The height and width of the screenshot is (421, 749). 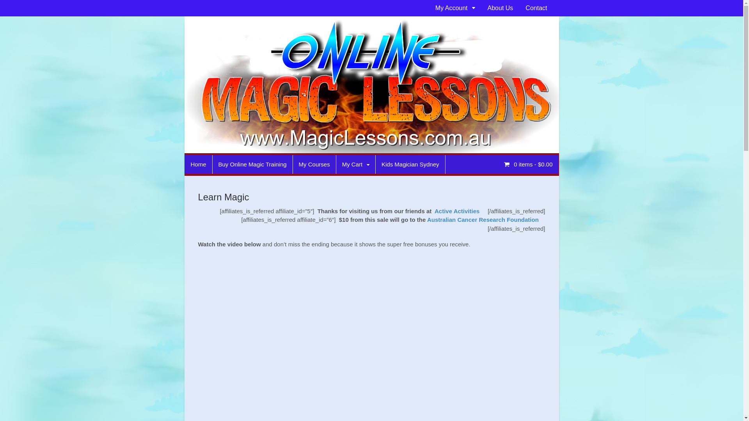 I want to click on My Cart, so click(x=356, y=165).